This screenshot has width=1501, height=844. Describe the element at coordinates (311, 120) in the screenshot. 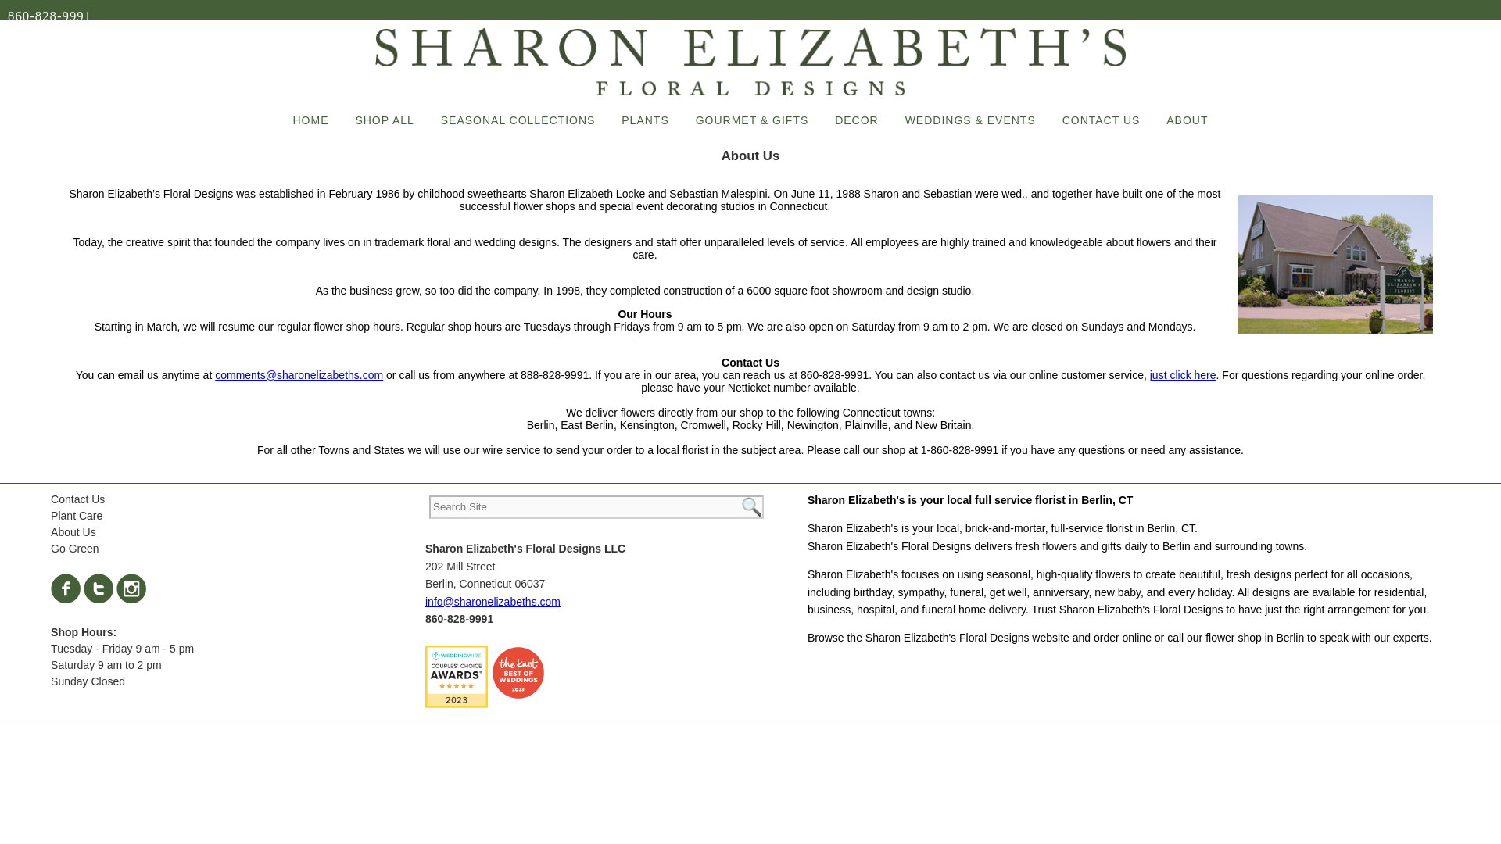

I see `HOME` at that location.